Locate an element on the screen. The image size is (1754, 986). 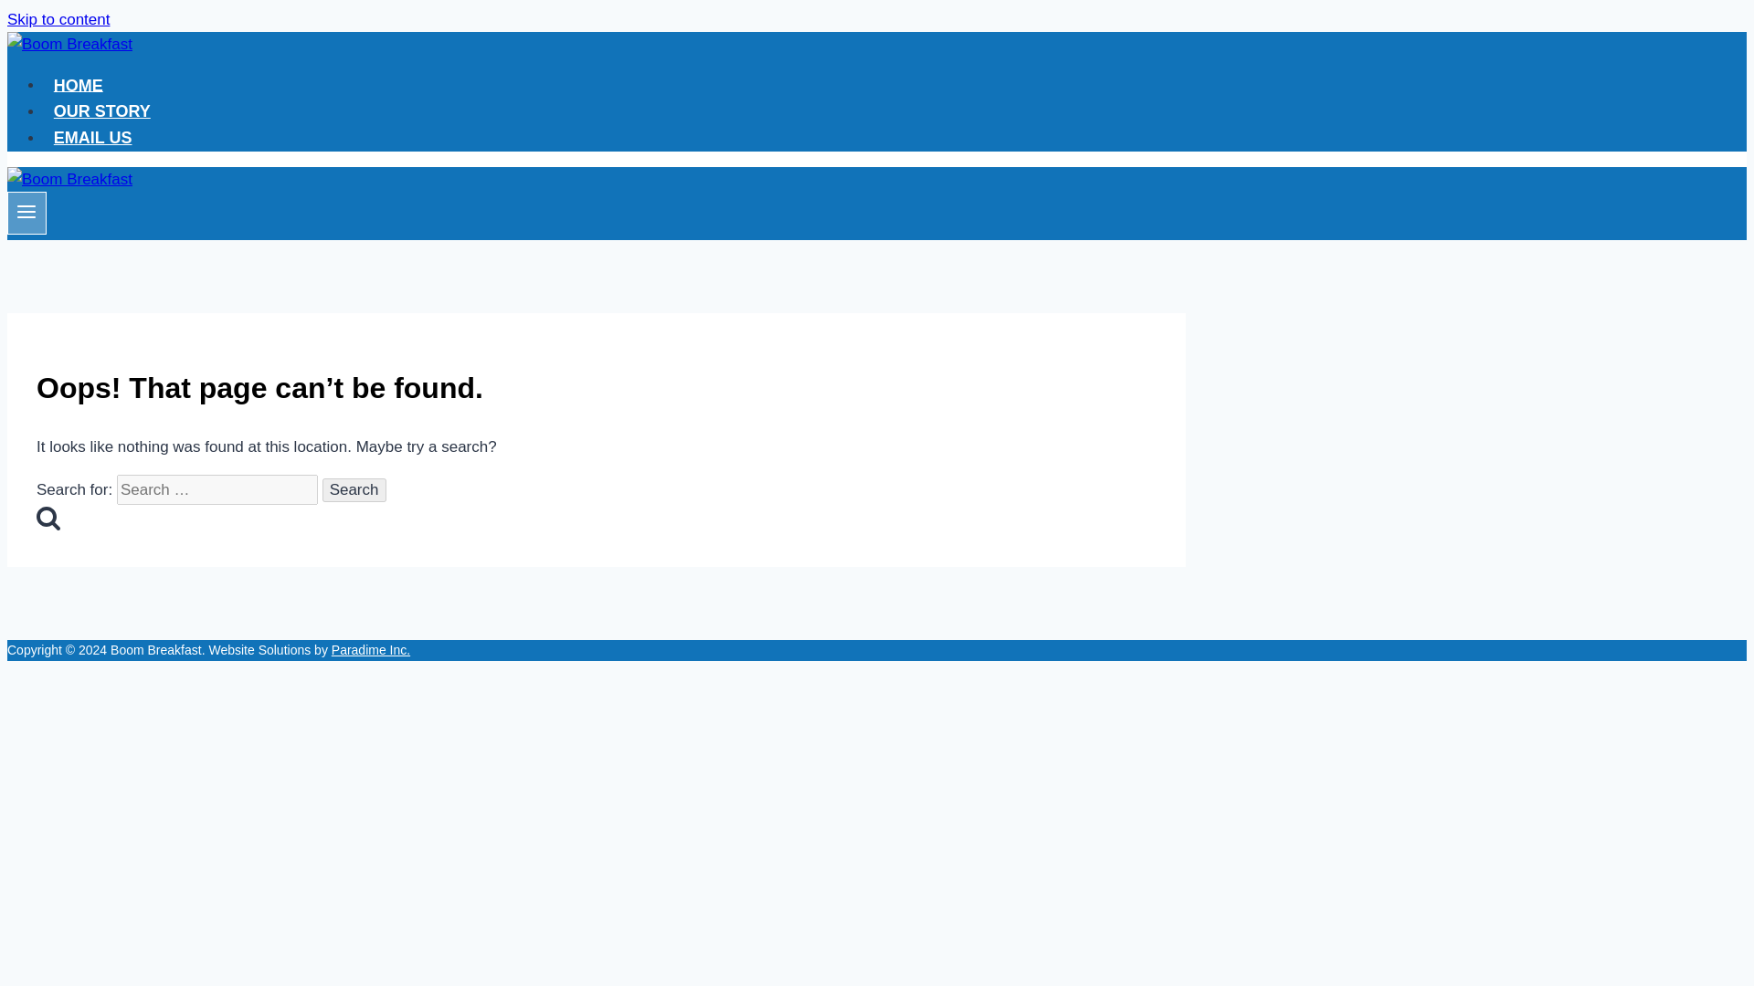
Toggle Menu is located at coordinates (26, 212).